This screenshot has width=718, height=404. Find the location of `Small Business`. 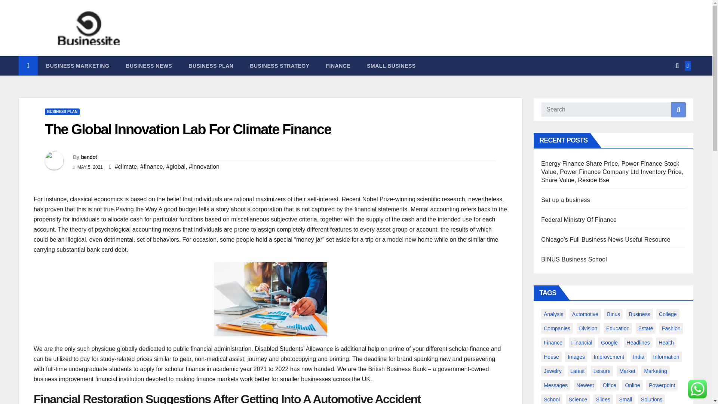

Small Business is located at coordinates (391, 66).